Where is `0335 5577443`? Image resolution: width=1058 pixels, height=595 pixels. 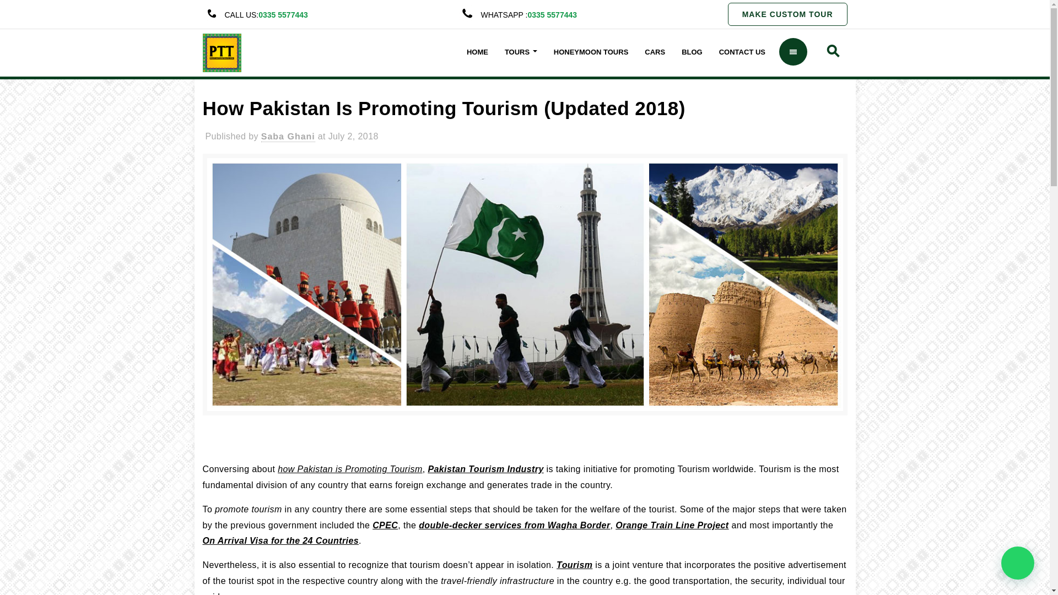 0335 5577443 is located at coordinates (283, 14).